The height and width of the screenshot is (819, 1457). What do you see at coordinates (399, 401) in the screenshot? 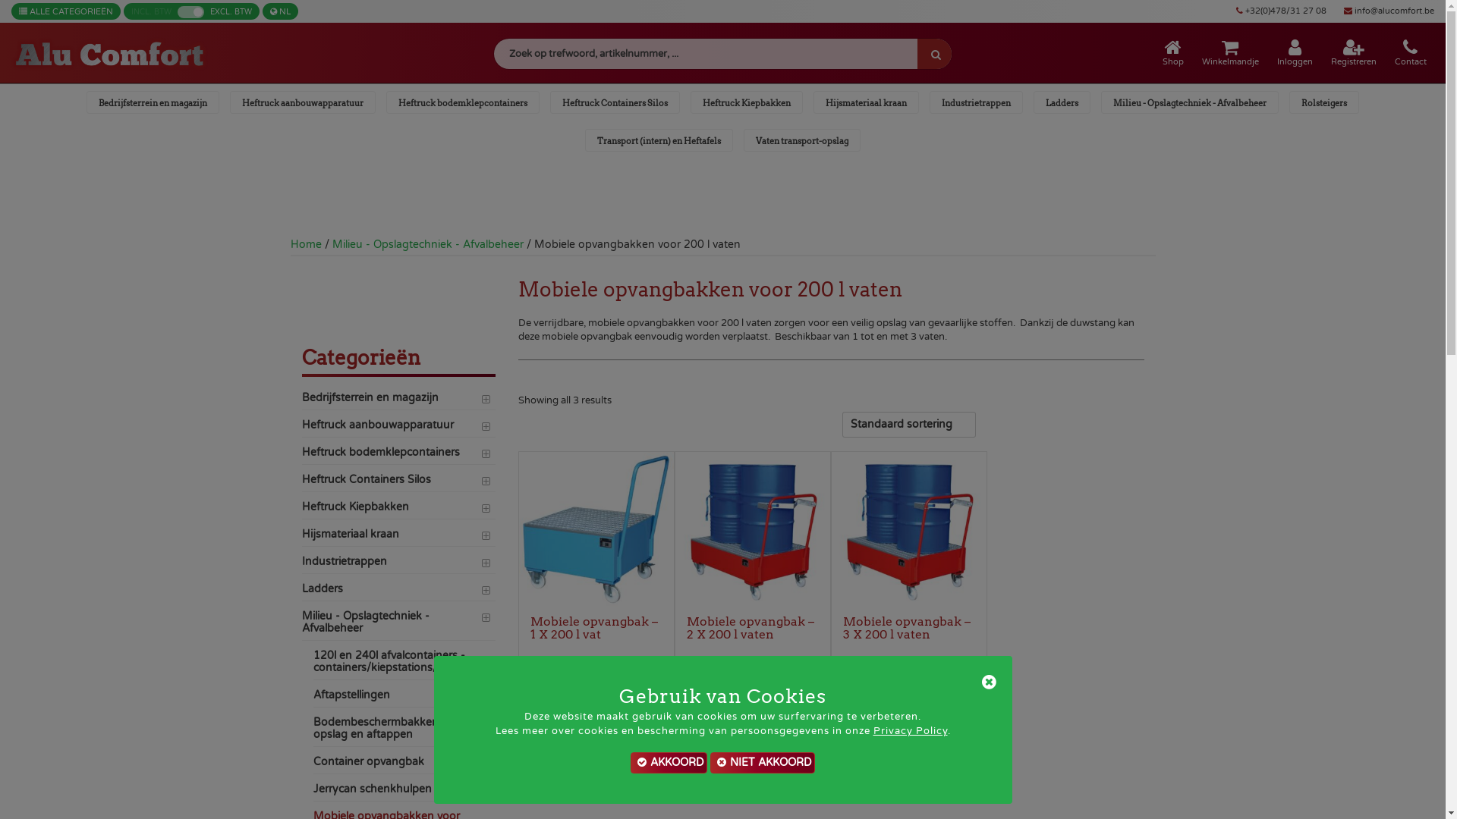
I see `Bedrijfsterrein en magazijn` at bounding box center [399, 401].